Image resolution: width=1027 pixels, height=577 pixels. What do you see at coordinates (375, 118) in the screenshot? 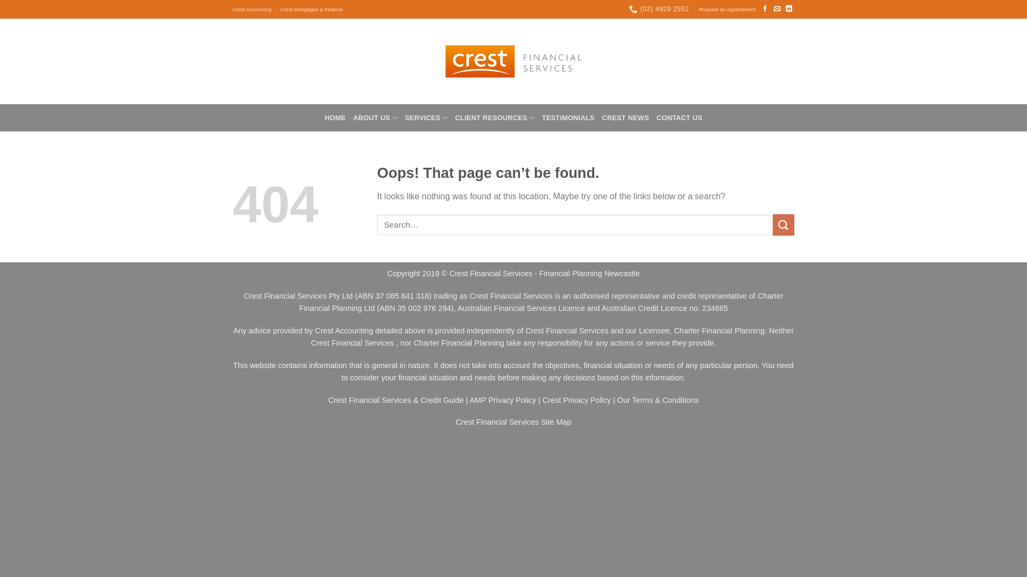
I see `ABOUT US` at bounding box center [375, 118].